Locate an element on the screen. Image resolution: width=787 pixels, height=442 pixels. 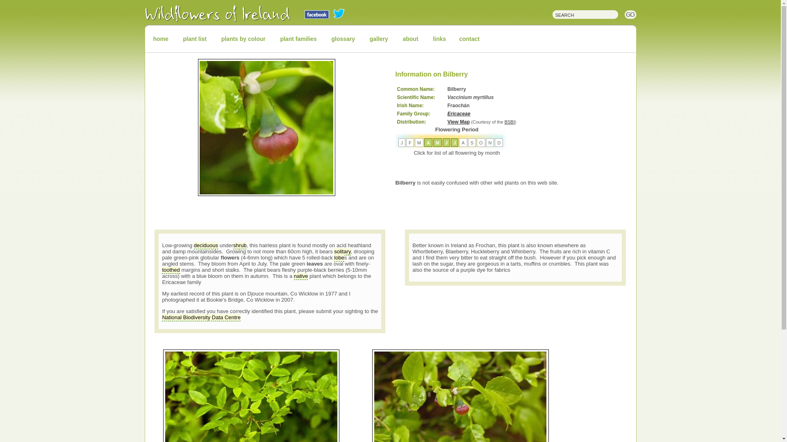
Ericaceae is located at coordinates (459, 114).